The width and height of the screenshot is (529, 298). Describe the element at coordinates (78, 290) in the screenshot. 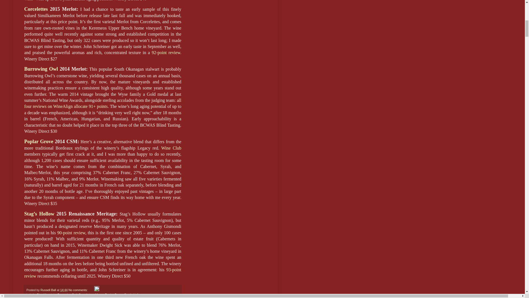

I see `No comments:` at that location.